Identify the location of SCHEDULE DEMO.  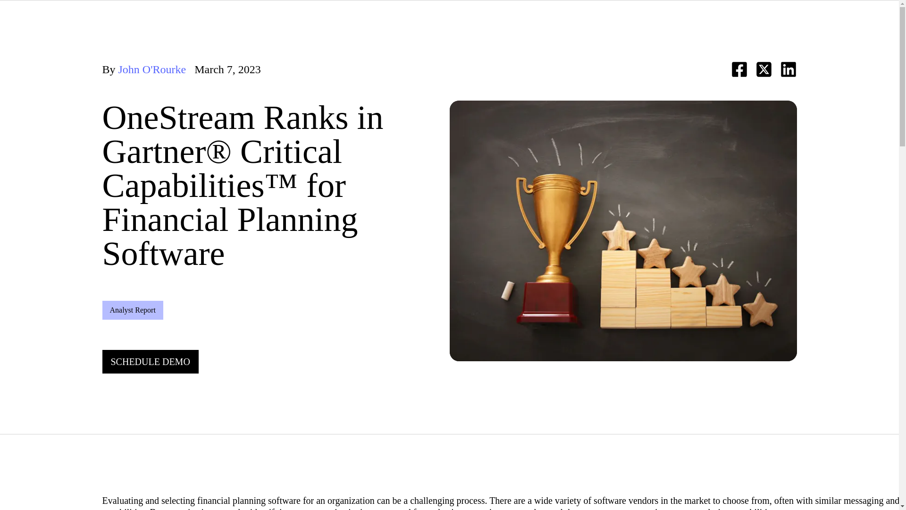
(150, 361).